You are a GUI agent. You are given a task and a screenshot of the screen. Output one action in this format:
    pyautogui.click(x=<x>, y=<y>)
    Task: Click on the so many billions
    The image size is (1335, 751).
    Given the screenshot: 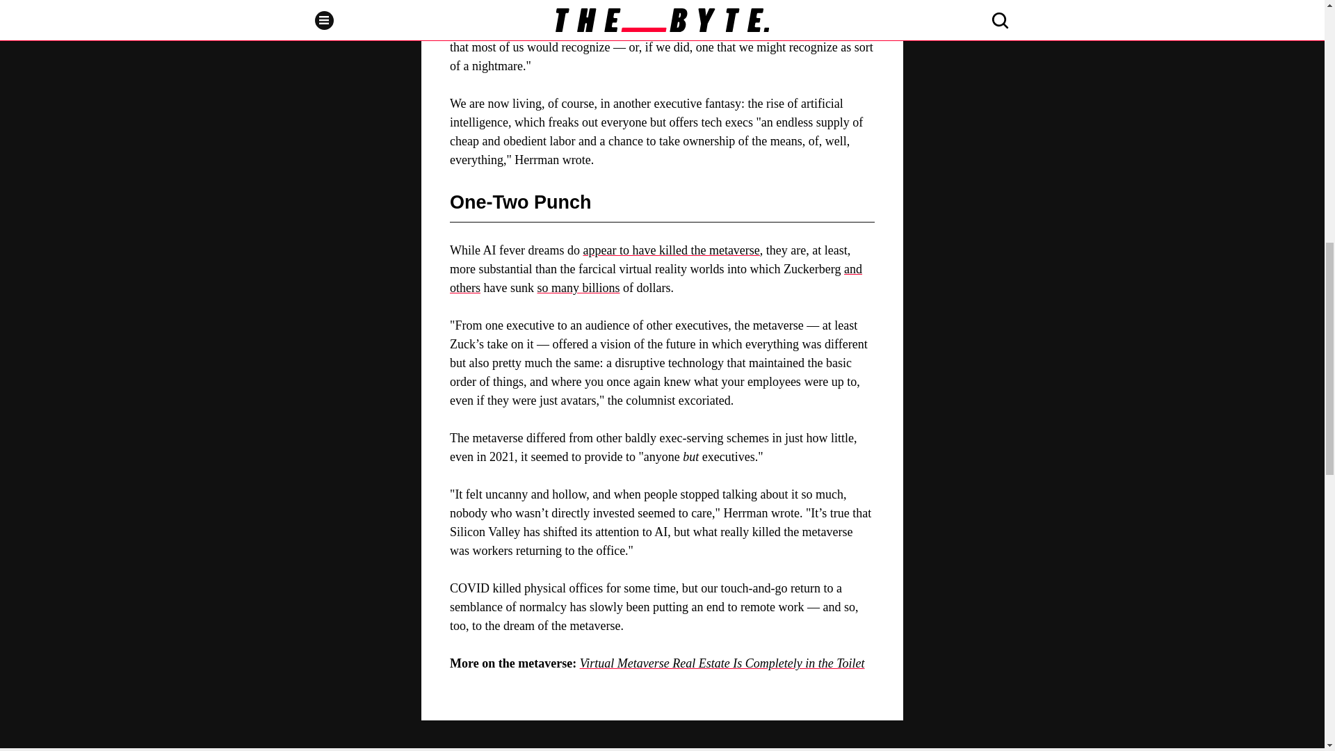 What is the action you would take?
    pyautogui.click(x=578, y=288)
    